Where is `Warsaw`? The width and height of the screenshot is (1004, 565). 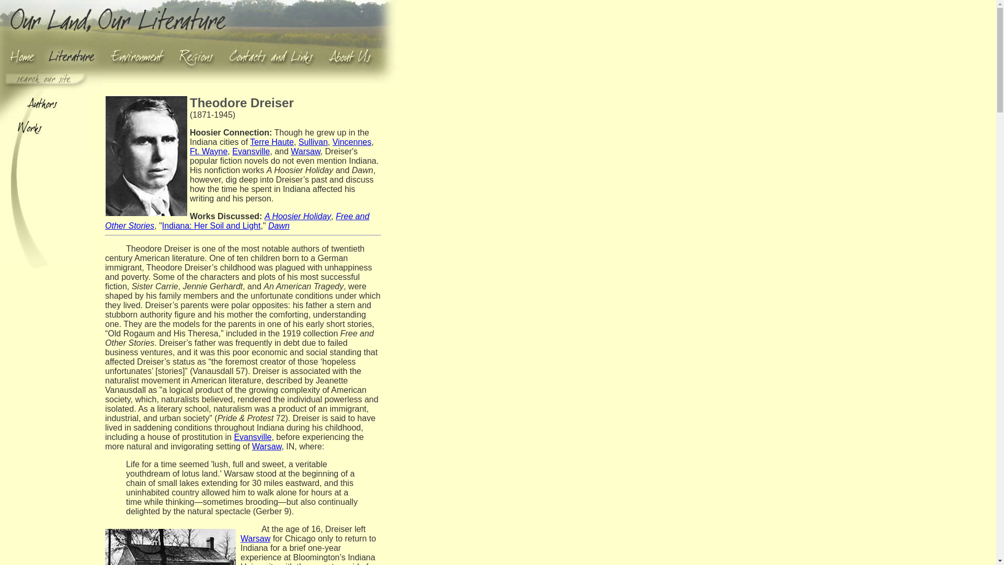
Warsaw is located at coordinates (255, 538).